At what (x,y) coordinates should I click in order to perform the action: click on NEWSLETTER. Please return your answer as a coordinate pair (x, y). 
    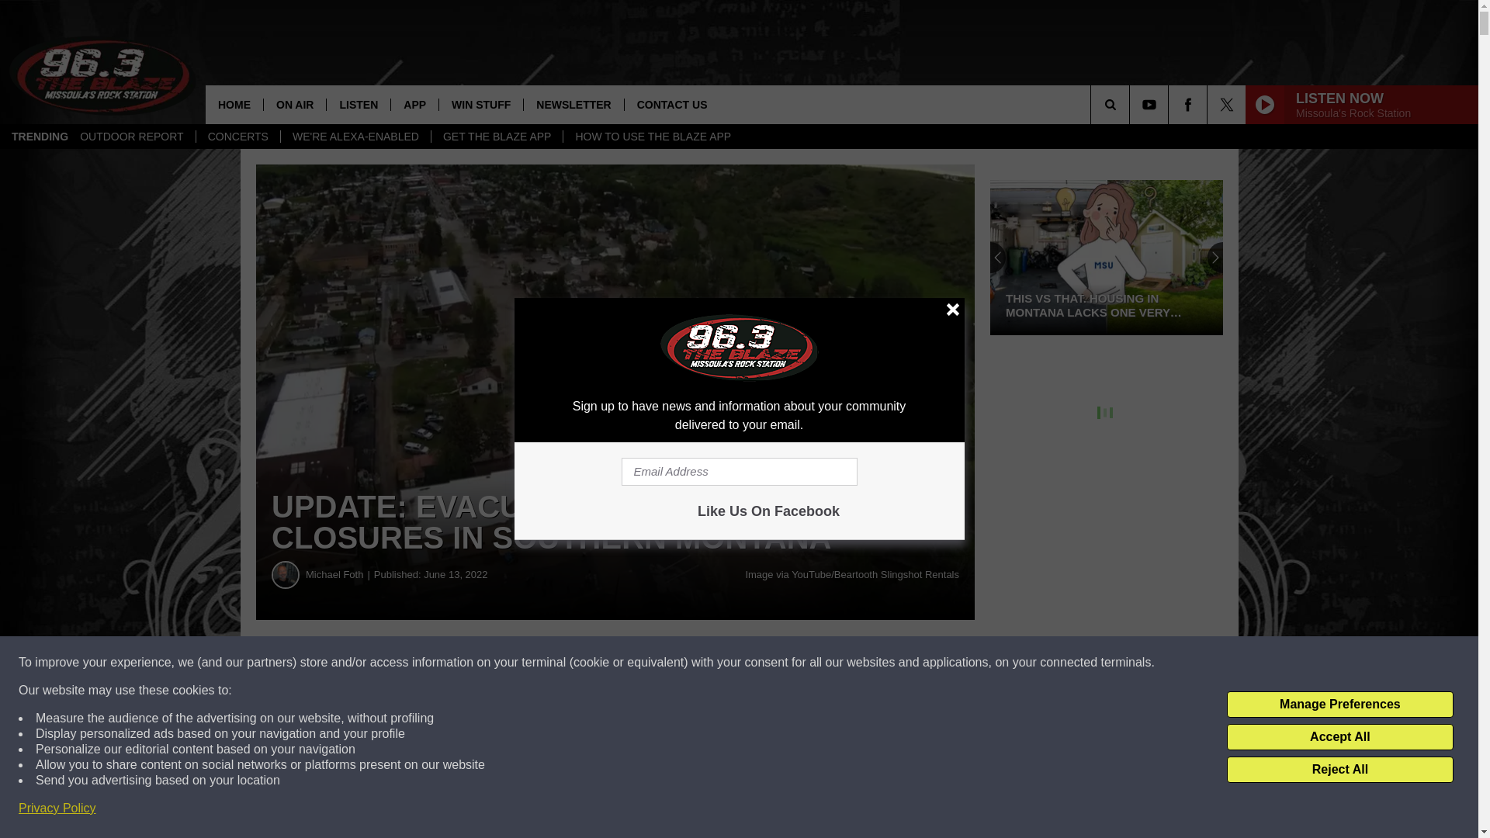
    Looking at the image, I should click on (573, 104).